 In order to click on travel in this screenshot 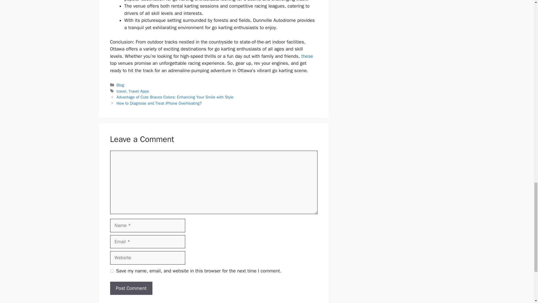, I will do `click(122, 91)`.